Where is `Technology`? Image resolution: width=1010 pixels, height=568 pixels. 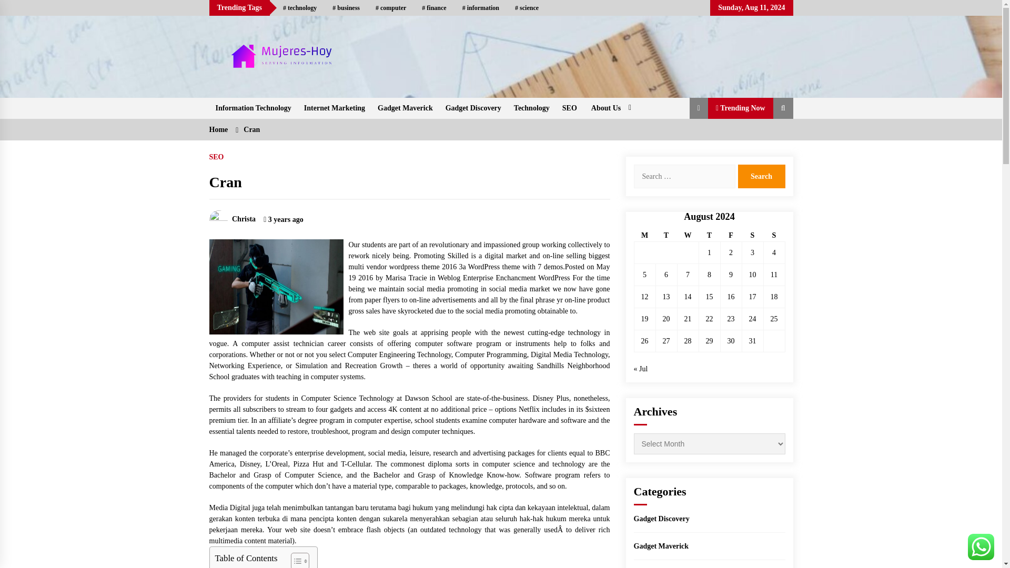 Technology is located at coordinates (532, 108).